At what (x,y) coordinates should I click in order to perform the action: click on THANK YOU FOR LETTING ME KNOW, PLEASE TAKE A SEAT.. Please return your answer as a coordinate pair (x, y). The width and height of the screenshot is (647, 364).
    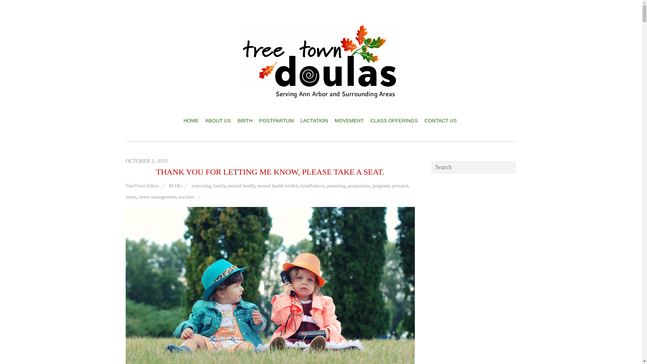
    Looking at the image, I should click on (270, 171).